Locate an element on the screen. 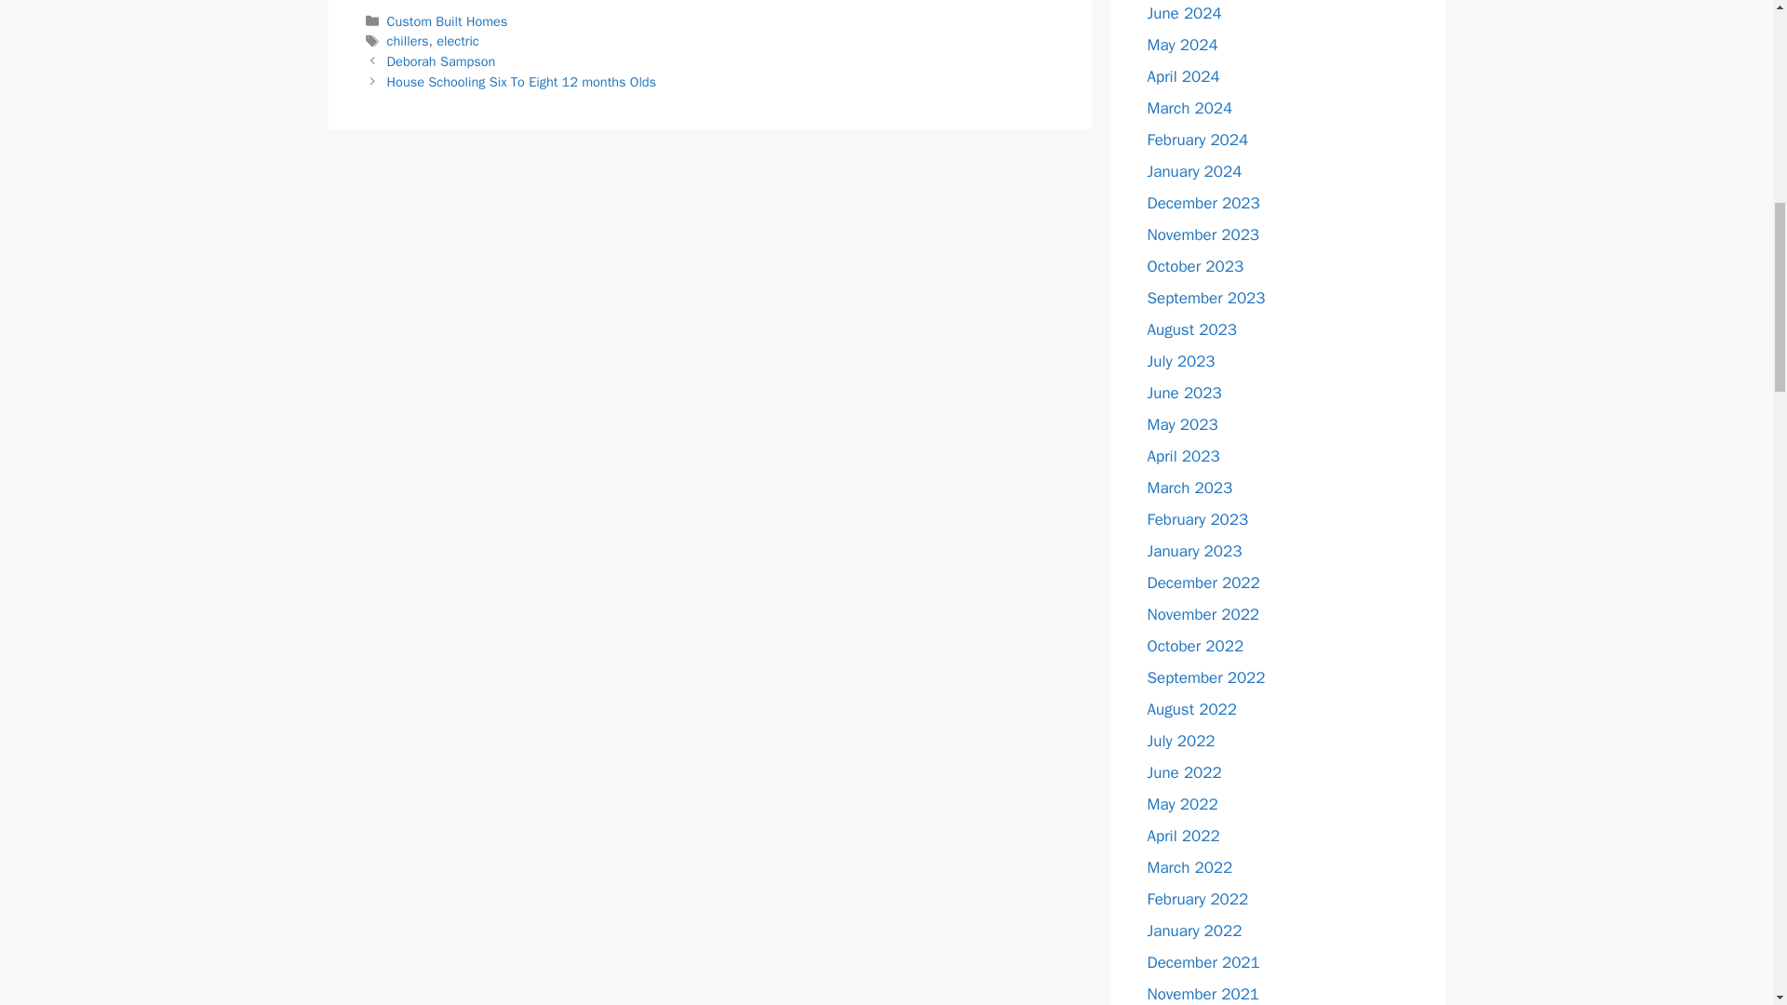 This screenshot has width=1787, height=1005. June 2024 is located at coordinates (1184, 13).